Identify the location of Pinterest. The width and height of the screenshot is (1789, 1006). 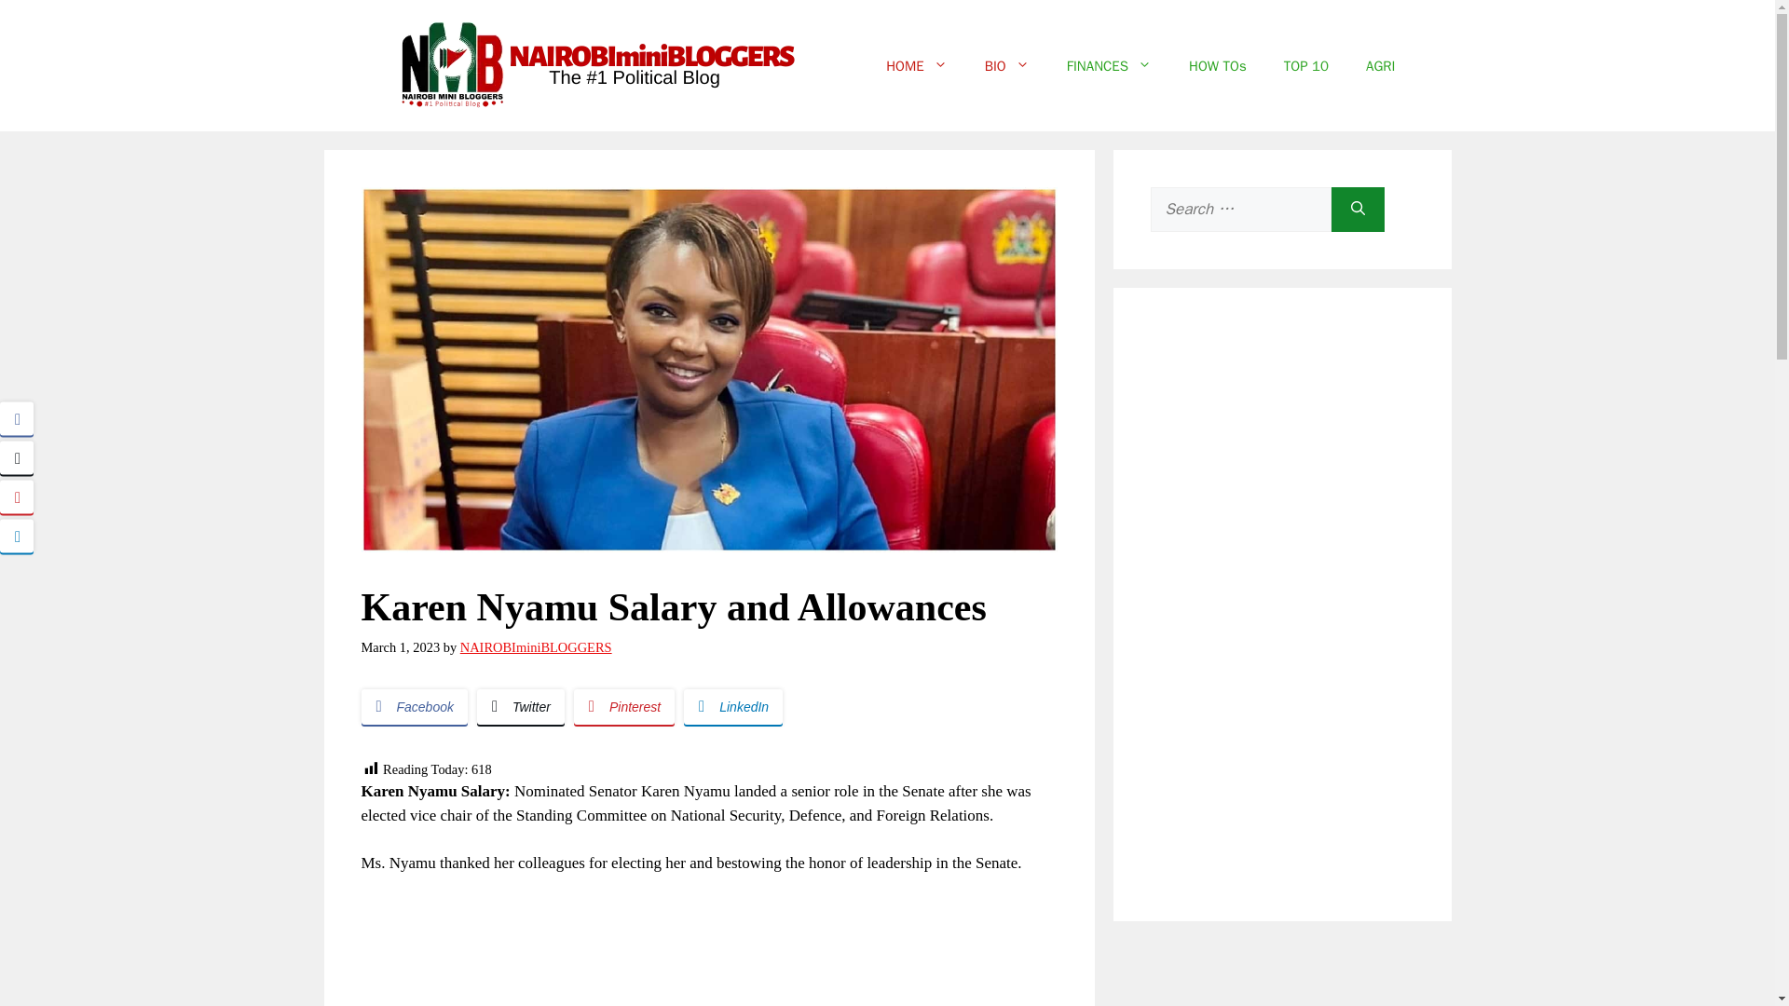
(624, 706).